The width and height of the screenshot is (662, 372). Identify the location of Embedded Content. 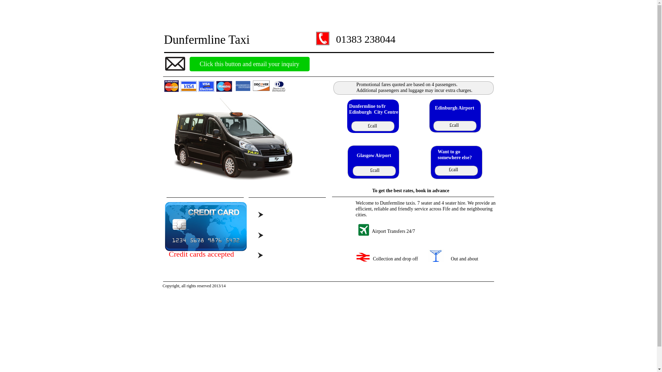
(226, 117).